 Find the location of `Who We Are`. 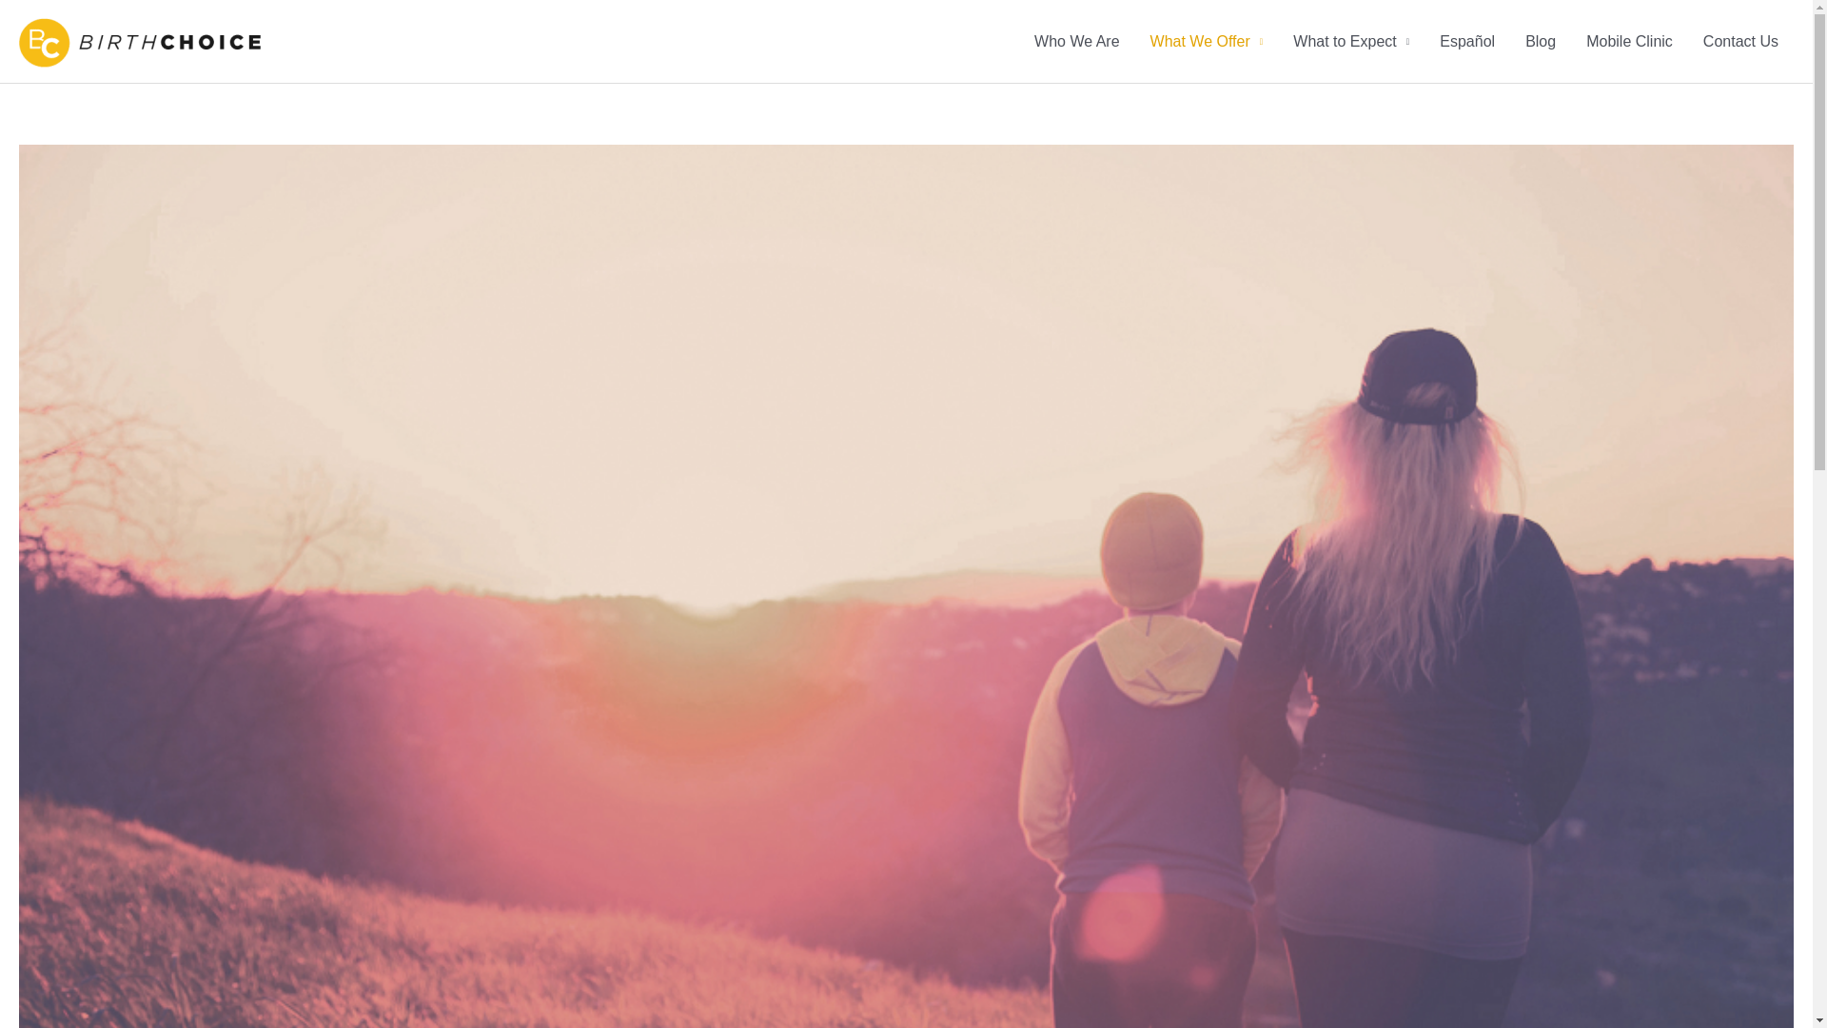

Who We Are is located at coordinates (1077, 41).